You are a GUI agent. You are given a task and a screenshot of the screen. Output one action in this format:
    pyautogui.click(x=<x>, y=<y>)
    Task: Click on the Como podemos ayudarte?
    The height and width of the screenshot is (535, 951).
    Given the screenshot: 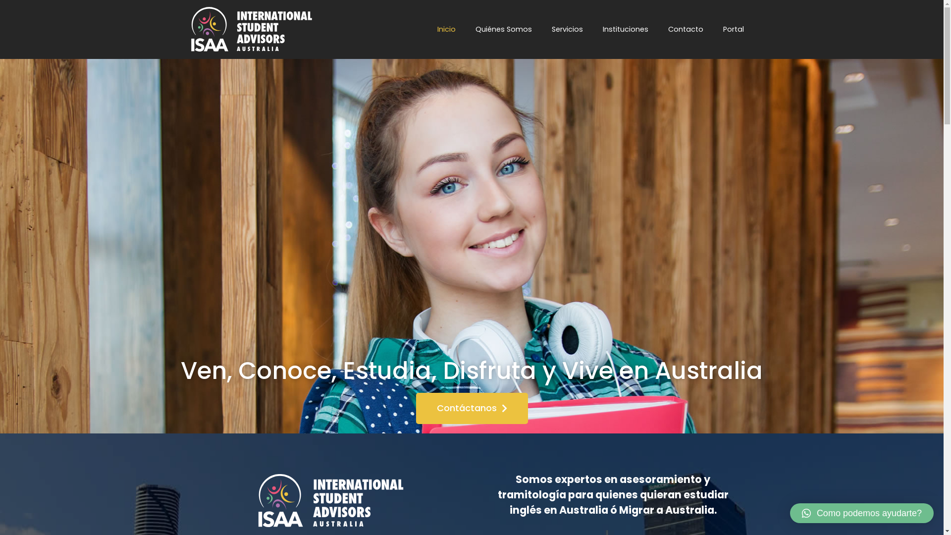 What is the action you would take?
    pyautogui.click(x=862, y=513)
    